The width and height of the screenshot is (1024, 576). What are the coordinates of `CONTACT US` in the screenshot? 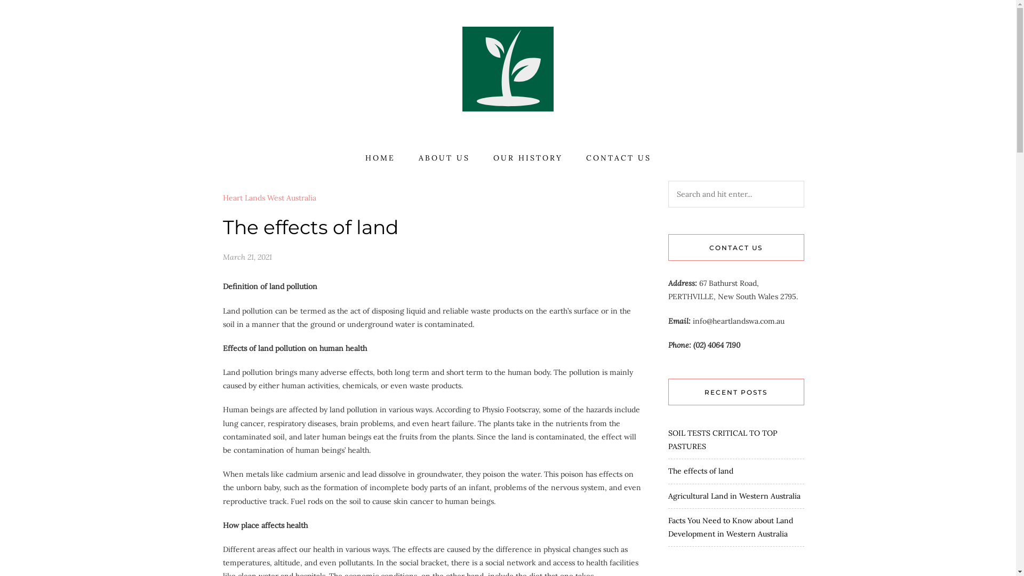 It's located at (618, 158).